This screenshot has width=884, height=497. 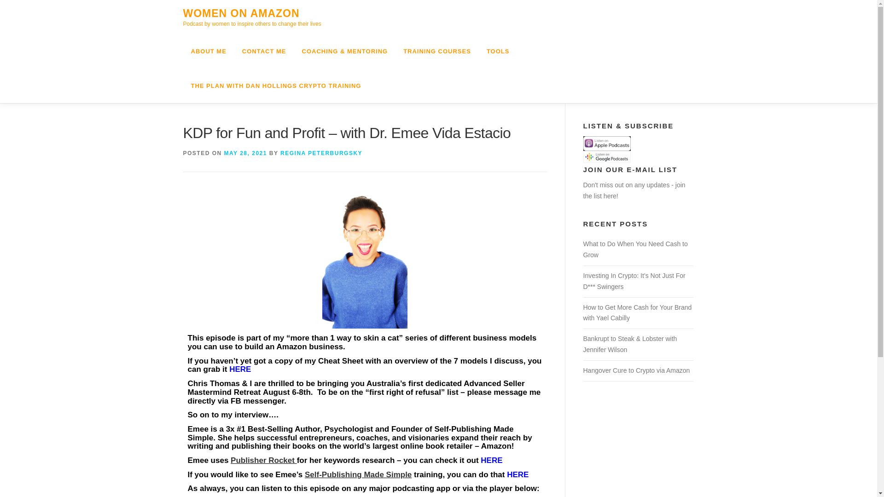 What do you see at coordinates (264, 52) in the screenshot?
I see `CONTACT ME` at bounding box center [264, 52].